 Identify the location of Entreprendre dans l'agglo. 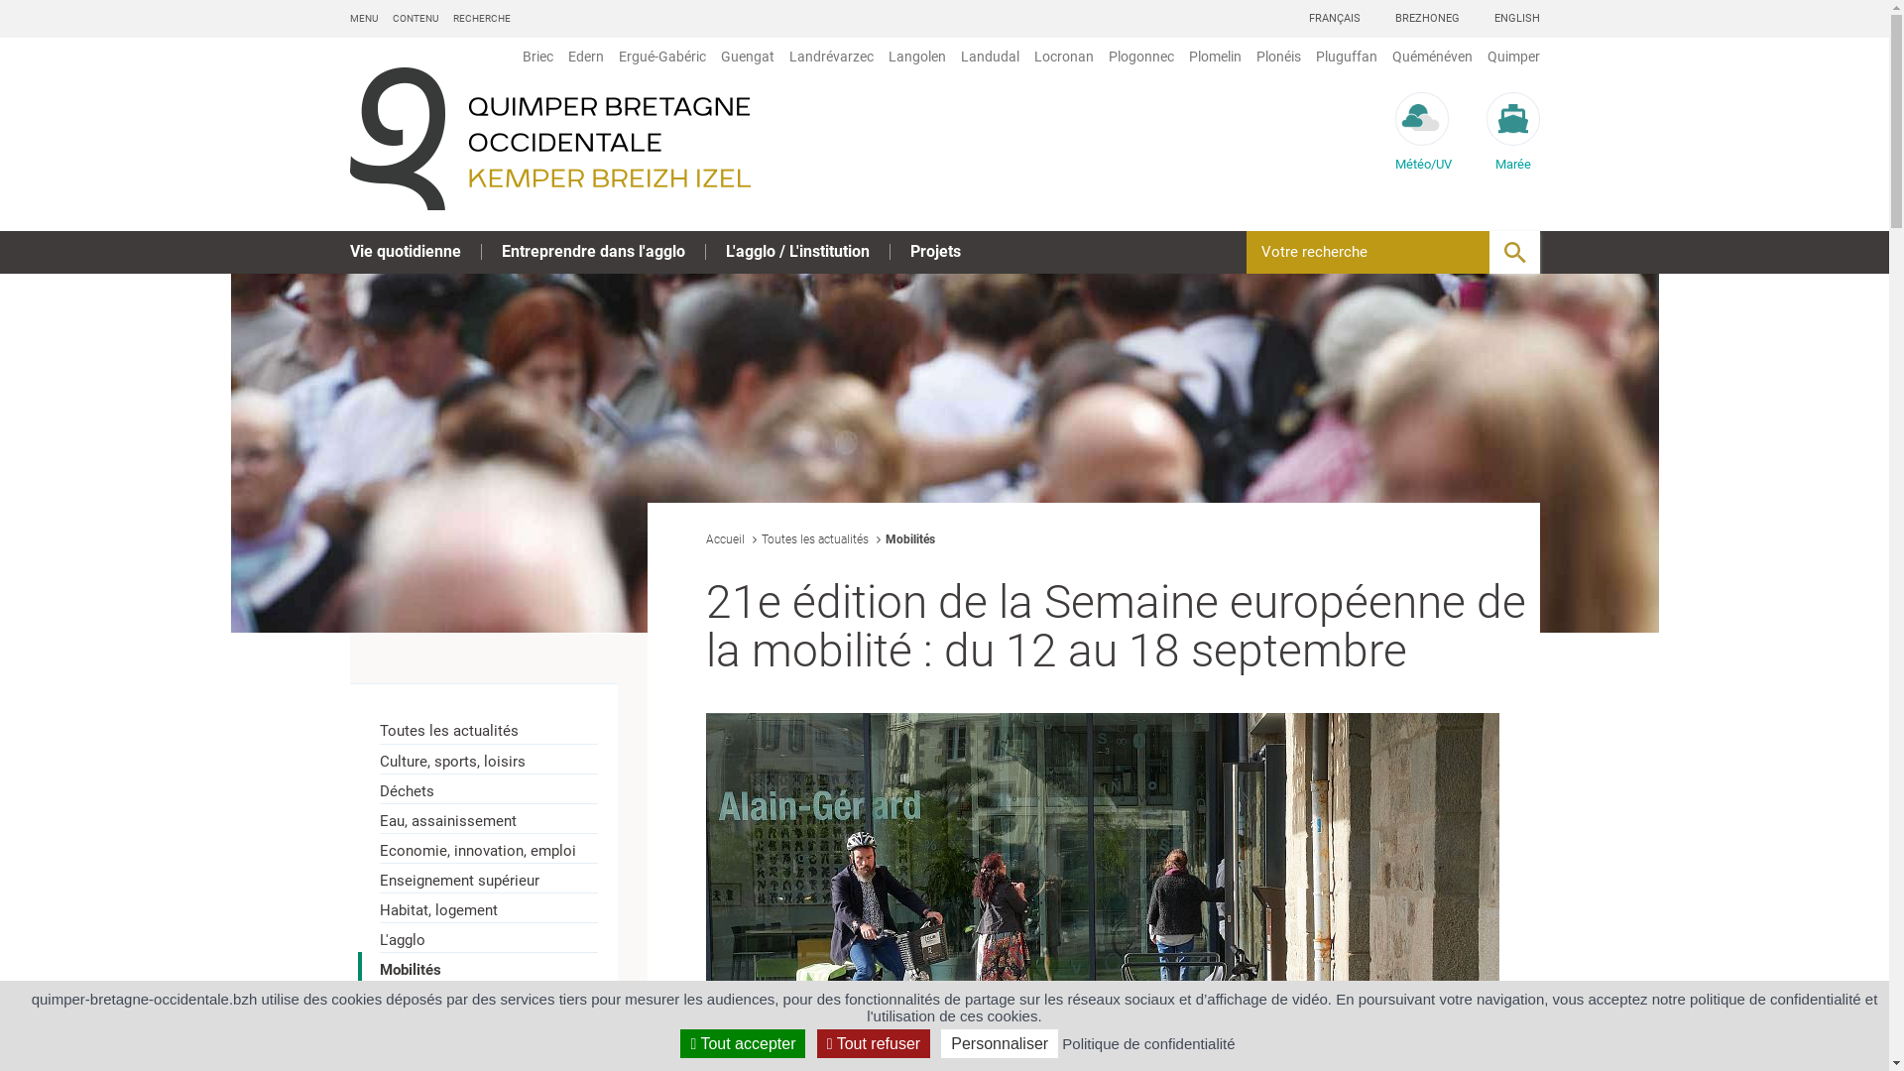
(593, 252).